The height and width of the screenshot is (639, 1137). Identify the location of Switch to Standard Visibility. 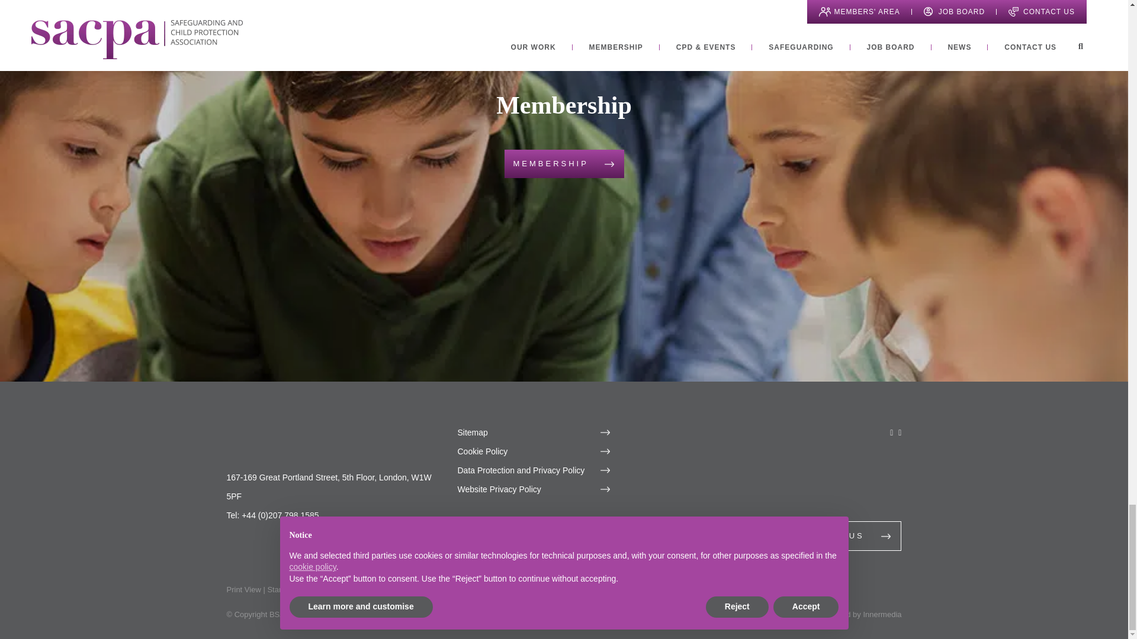
(292, 589).